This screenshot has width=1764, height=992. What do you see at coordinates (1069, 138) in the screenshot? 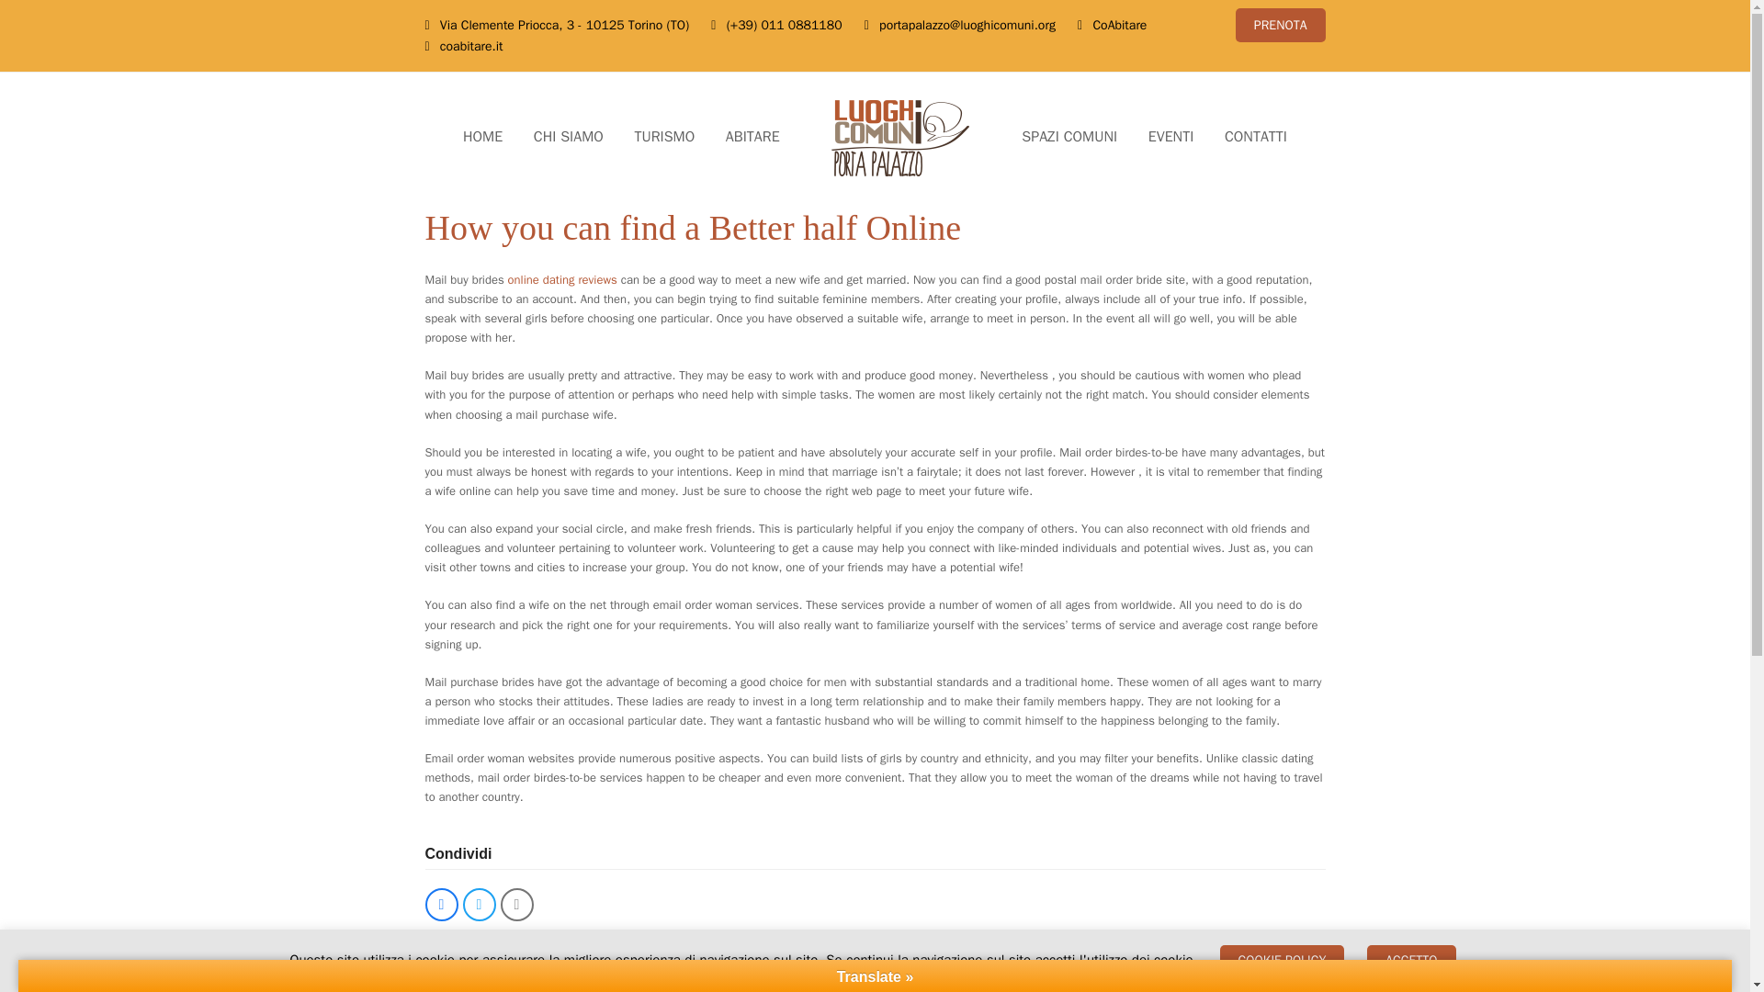
I see `SPAZI COMUNI` at bounding box center [1069, 138].